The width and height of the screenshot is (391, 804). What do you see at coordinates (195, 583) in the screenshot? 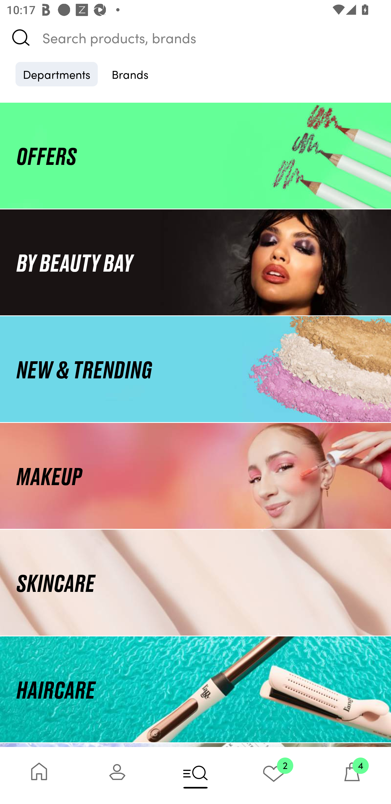
I see `SKINCARE` at bounding box center [195, 583].